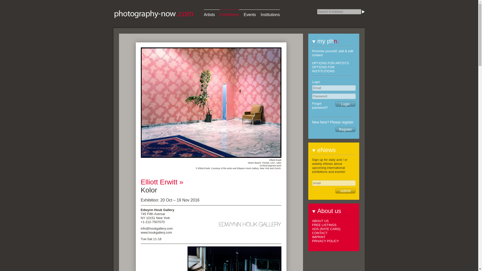 This screenshot has width=482, height=271. Describe the element at coordinates (320, 233) in the screenshot. I see `CONTACT` at that location.